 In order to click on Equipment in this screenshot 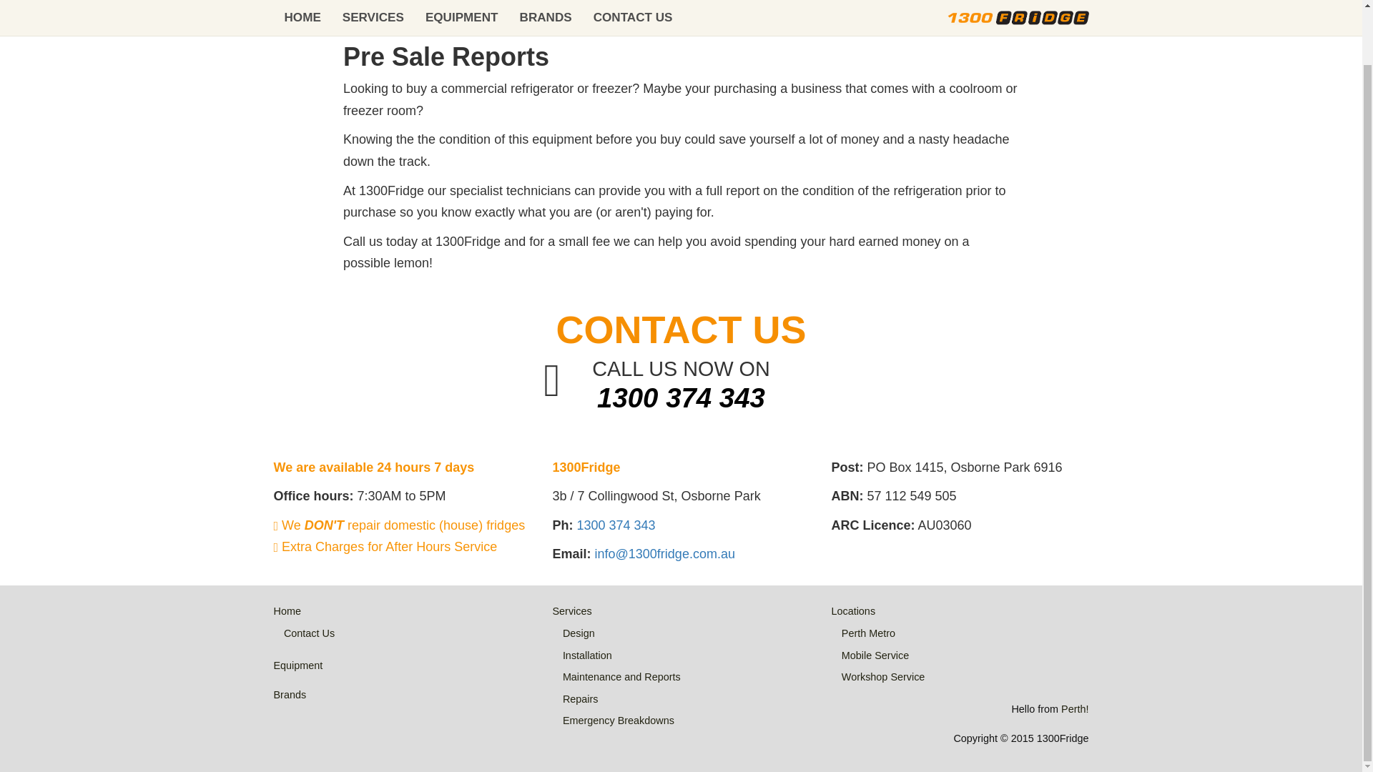, I will do `click(297, 665)`.